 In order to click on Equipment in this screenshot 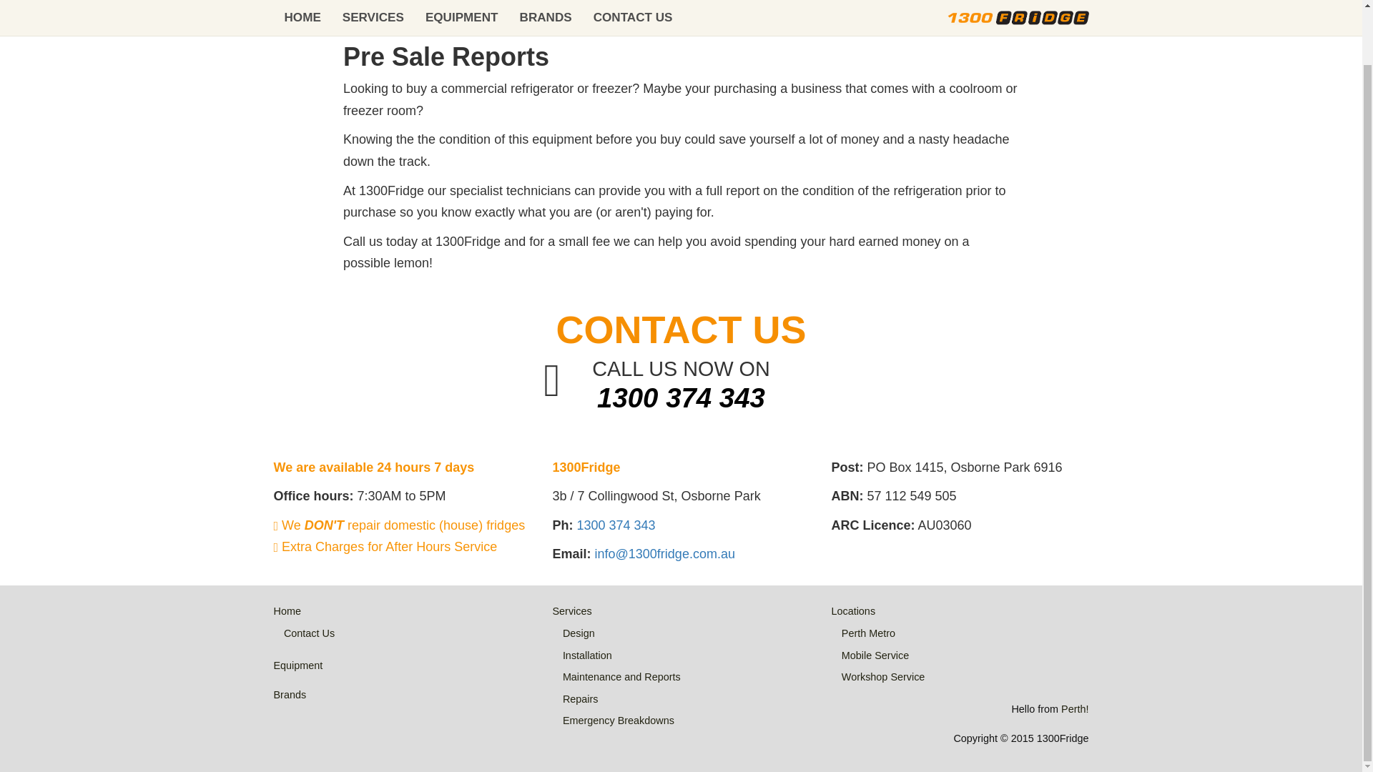, I will do `click(297, 665)`.